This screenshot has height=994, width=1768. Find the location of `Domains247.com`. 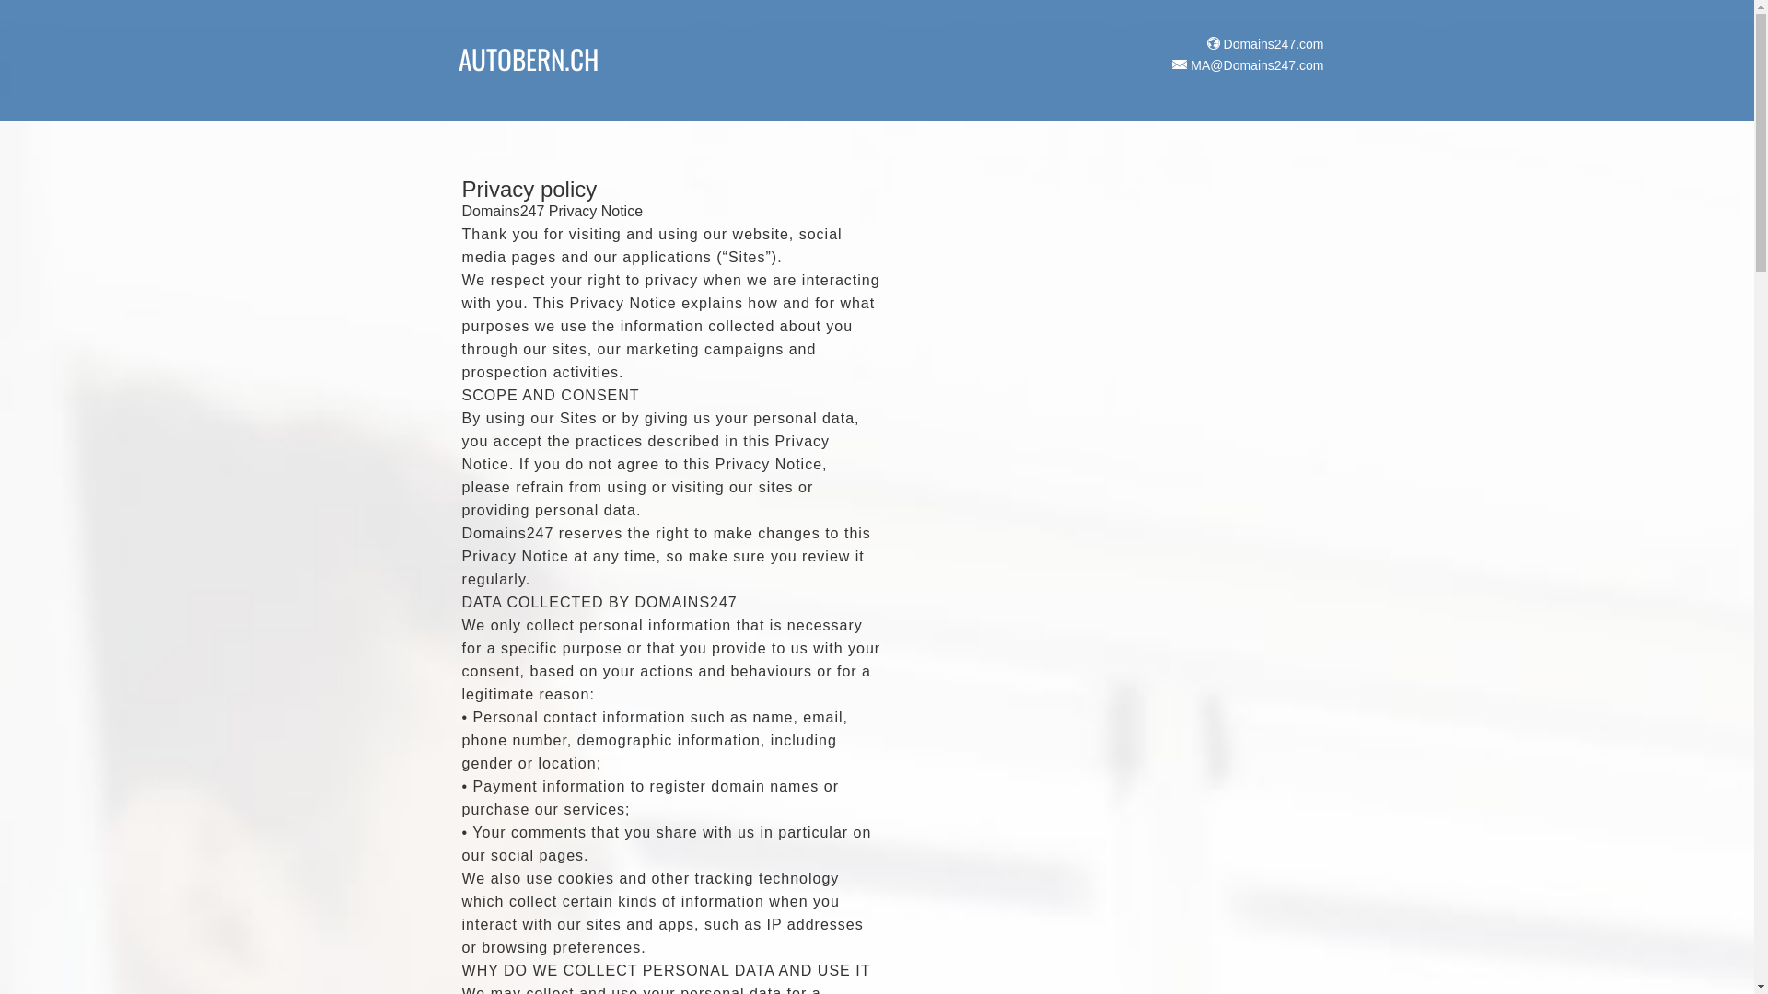

Domains247.com is located at coordinates (1263, 44).